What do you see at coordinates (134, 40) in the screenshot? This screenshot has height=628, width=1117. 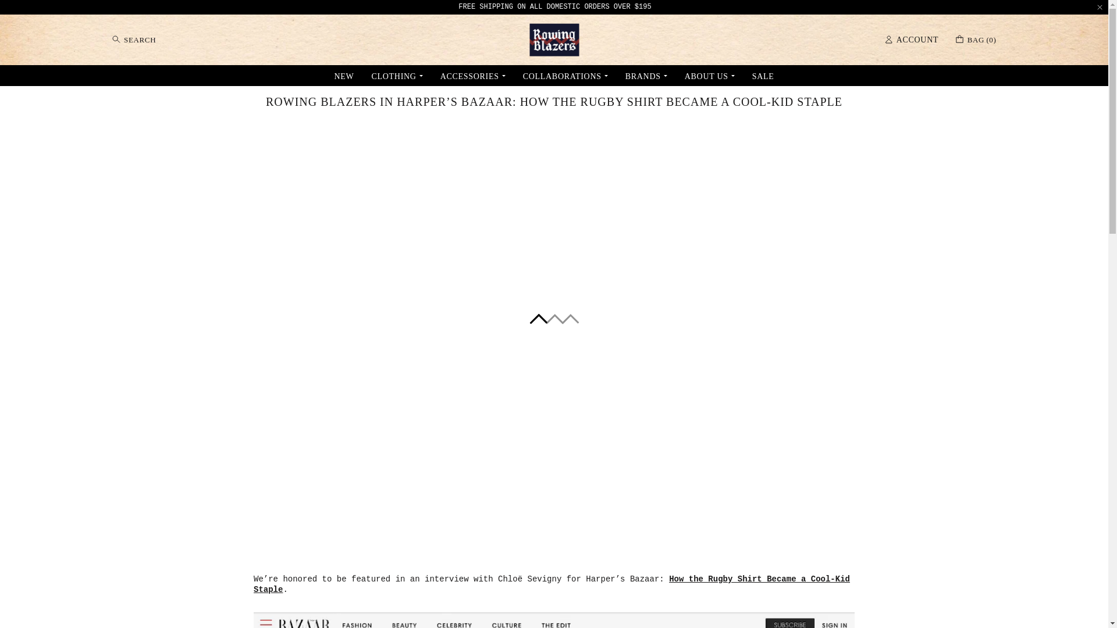 I see `SEARCH` at bounding box center [134, 40].